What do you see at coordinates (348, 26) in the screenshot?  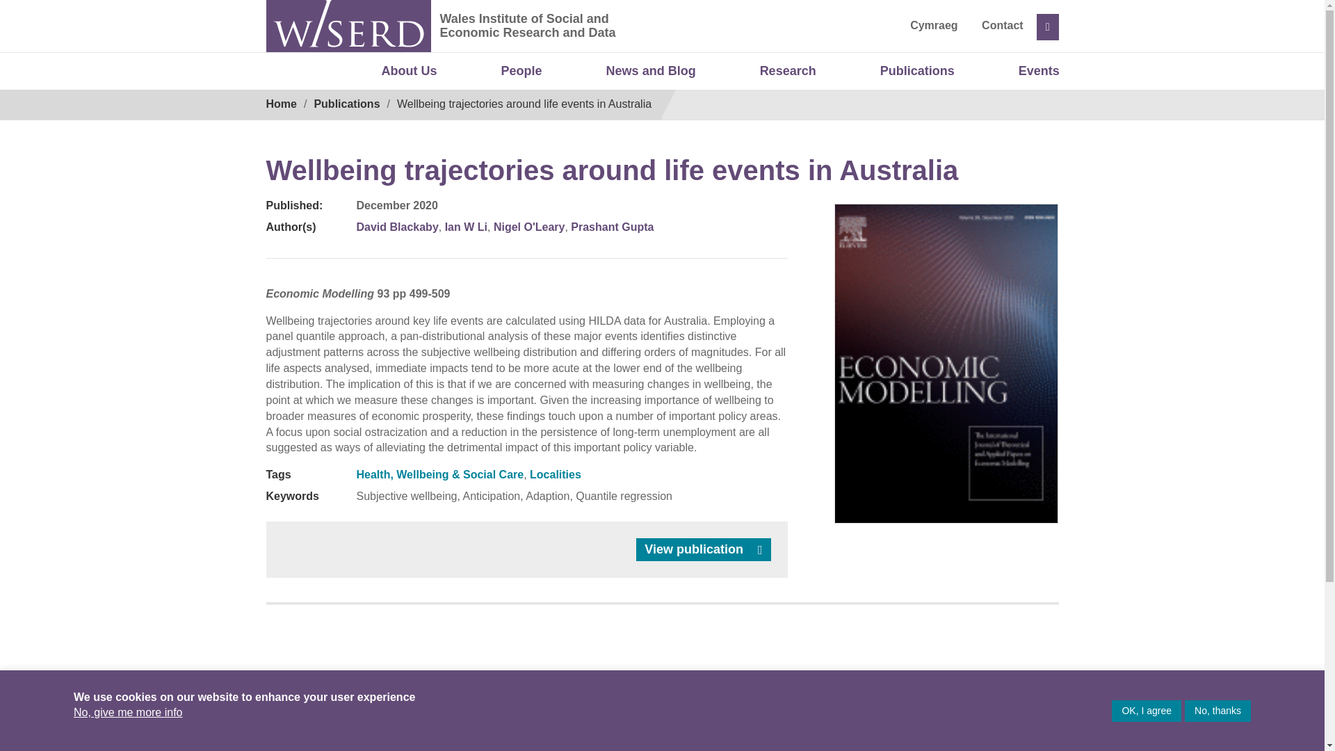 I see `WISERD` at bounding box center [348, 26].